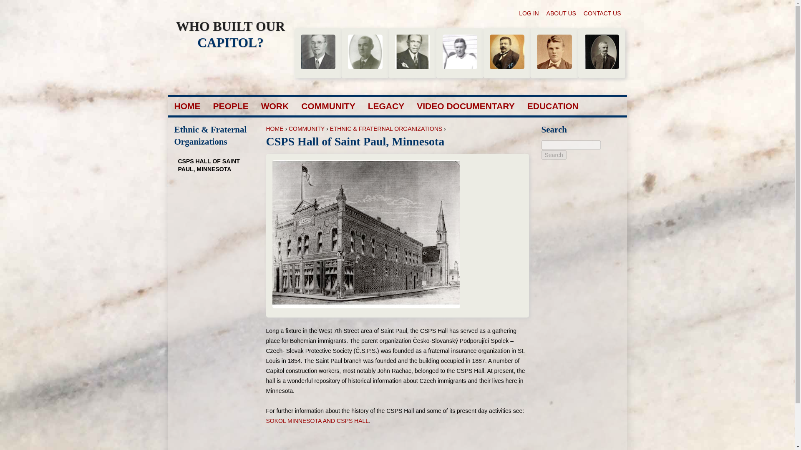 The image size is (801, 450). What do you see at coordinates (275, 129) in the screenshot?
I see `HOME` at bounding box center [275, 129].